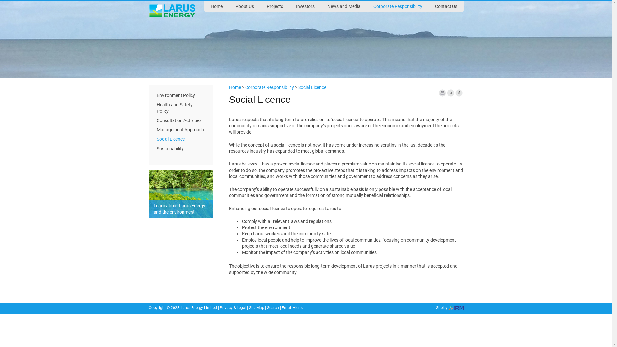 This screenshot has width=617, height=347. Describe the element at coordinates (181, 209) in the screenshot. I see `Learn about Larus Energy and the environment` at that location.